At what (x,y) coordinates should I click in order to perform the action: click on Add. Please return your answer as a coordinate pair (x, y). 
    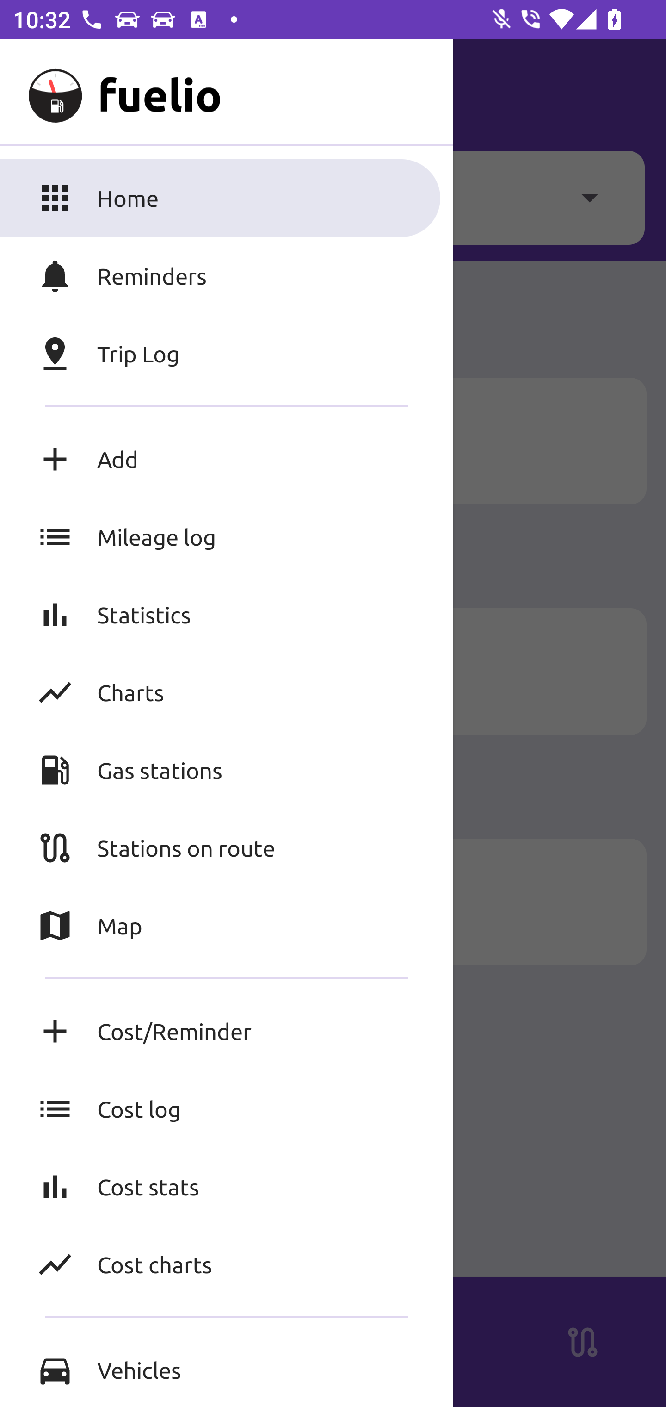
    Looking at the image, I should click on (227, 459).